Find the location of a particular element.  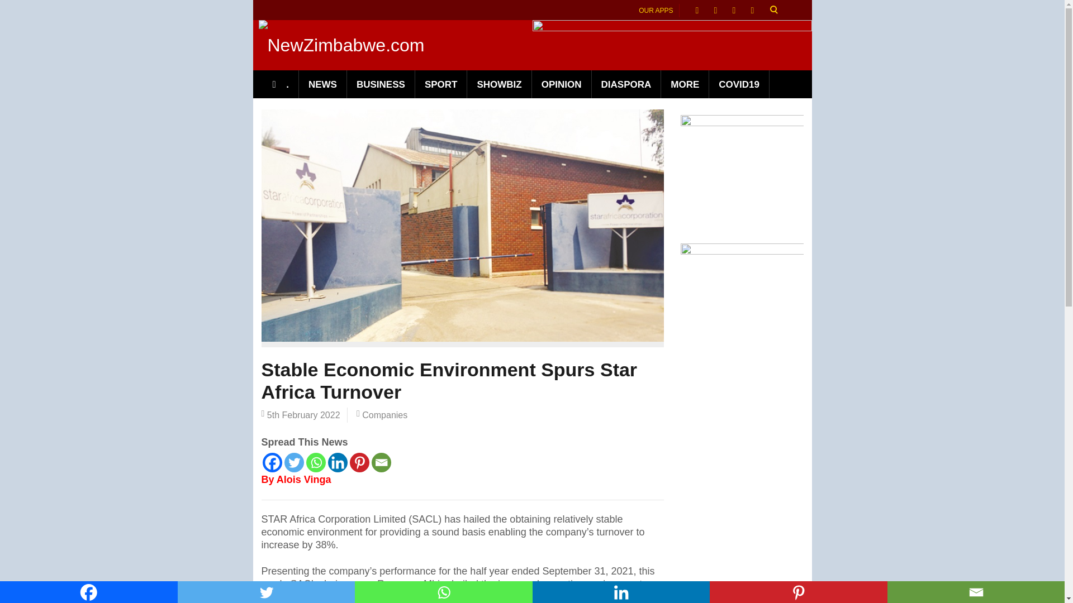

NEWS is located at coordinates (323, 84).